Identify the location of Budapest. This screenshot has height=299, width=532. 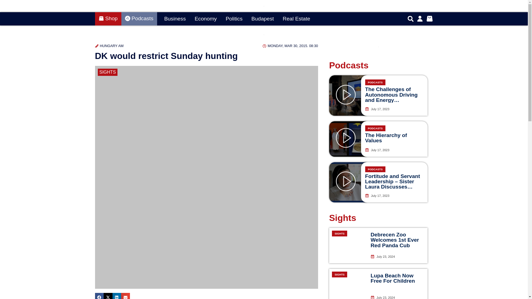
(262, 19).